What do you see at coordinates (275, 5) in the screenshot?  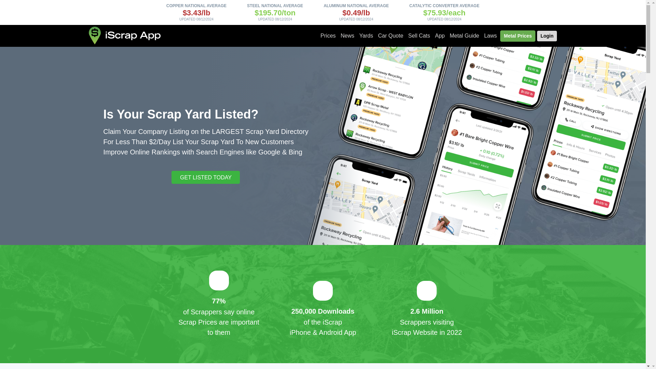 I see `STEEL NATIONAL AVERAGE` at bounding box center [275, 5].